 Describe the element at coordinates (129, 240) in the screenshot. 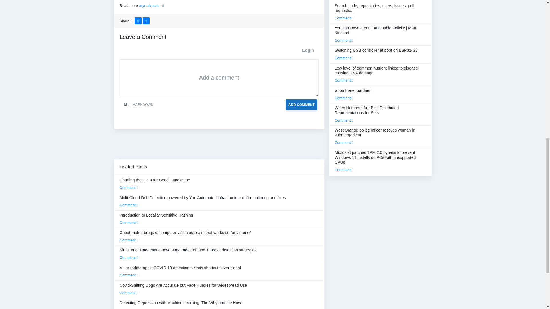

I see `Comment` at that location.